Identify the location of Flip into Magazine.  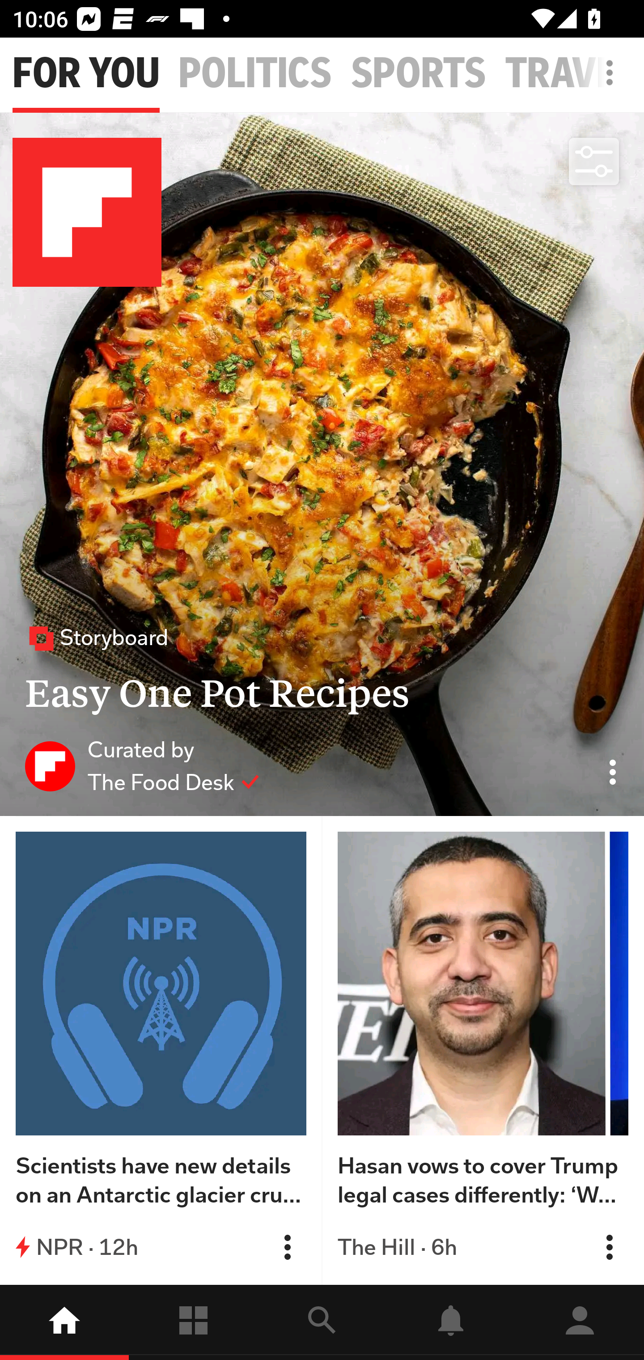
(609, 1247).